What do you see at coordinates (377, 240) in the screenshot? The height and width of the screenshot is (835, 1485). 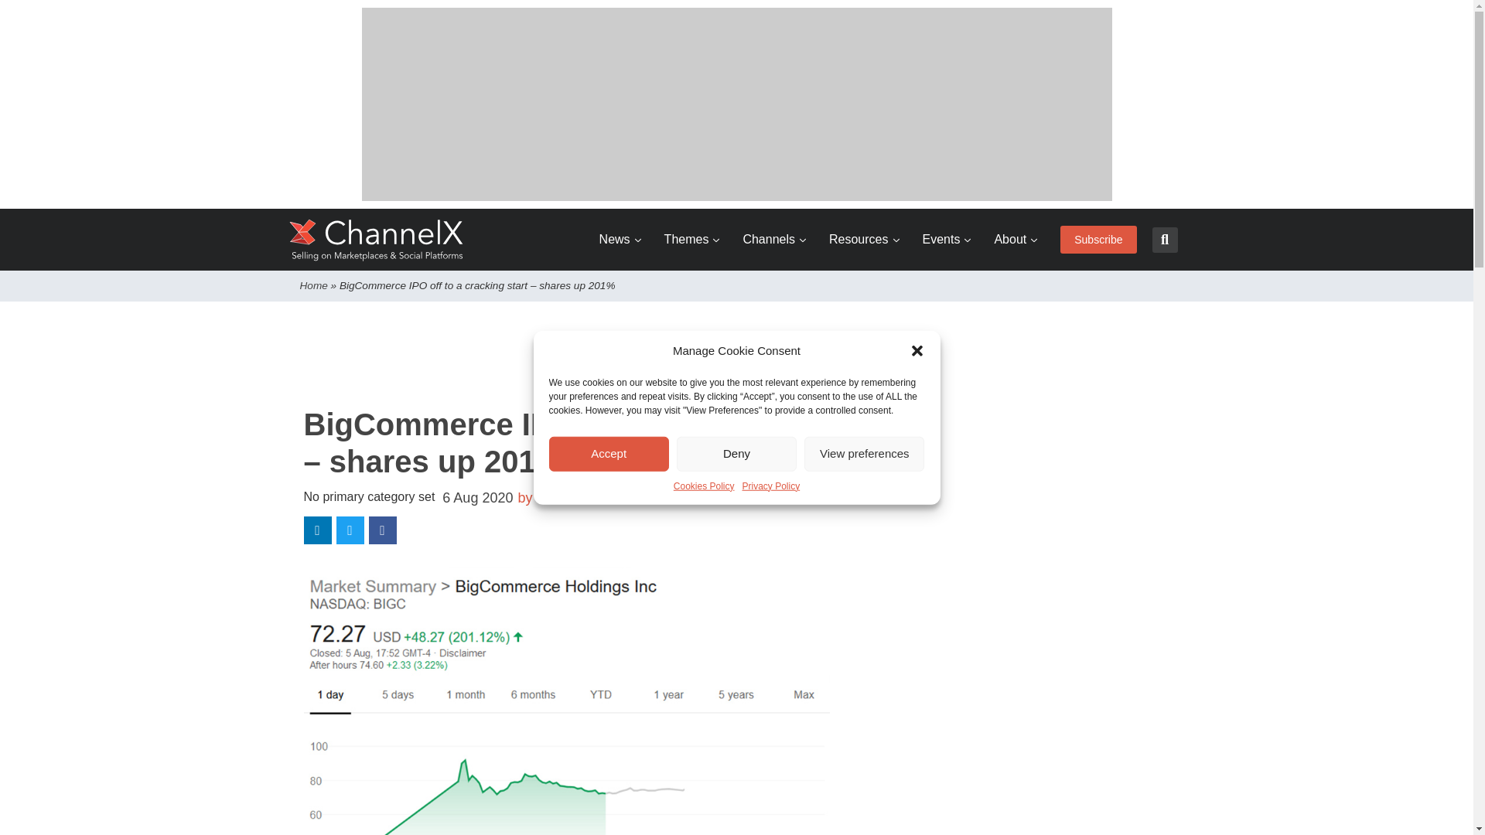 I see `ChannelX Home Page` at bounding box center [377, 240].